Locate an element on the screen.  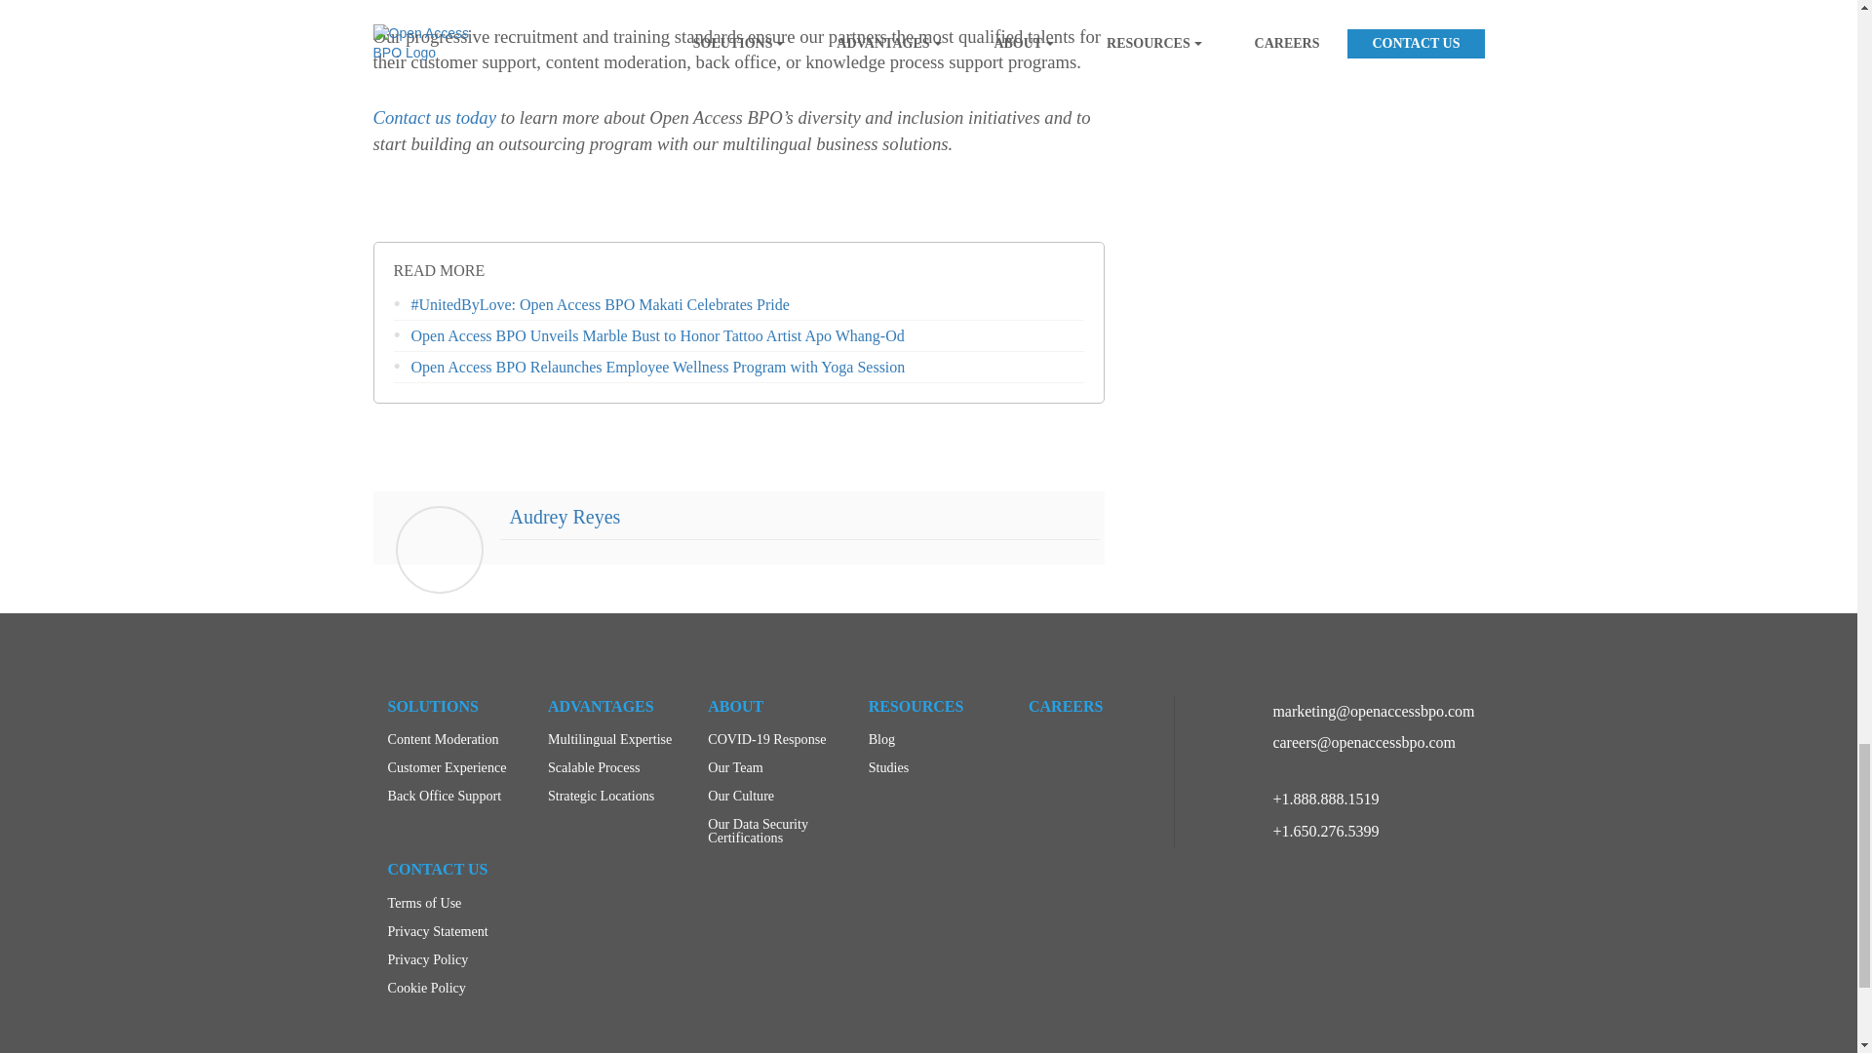
Audrey Reyes is located at coordinates (564, 517).